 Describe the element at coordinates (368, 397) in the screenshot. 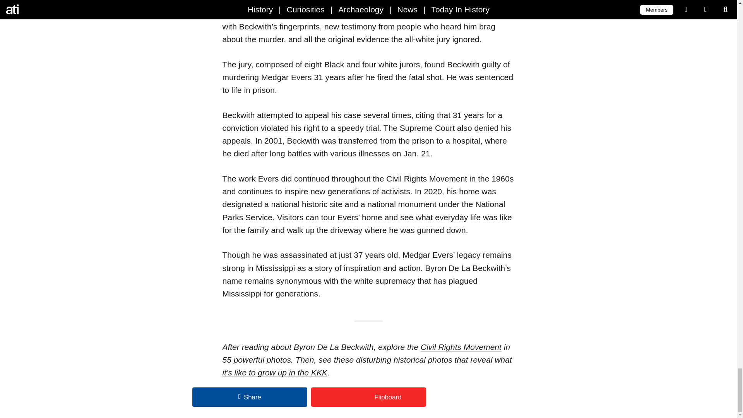

I see `Flipboard` at that location.